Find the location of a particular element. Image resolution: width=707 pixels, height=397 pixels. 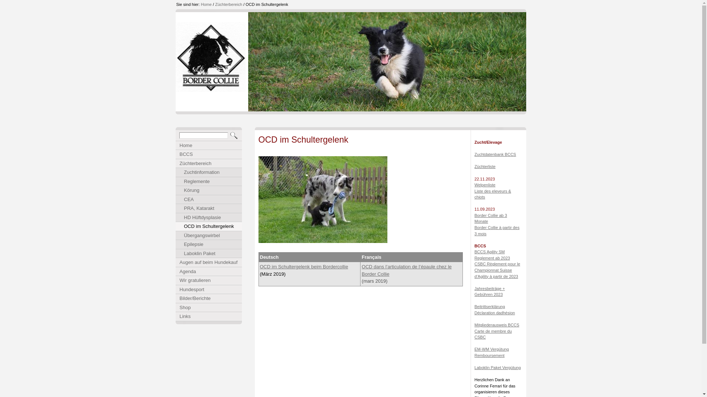

Remboursement is located at coordinates (489, 355).